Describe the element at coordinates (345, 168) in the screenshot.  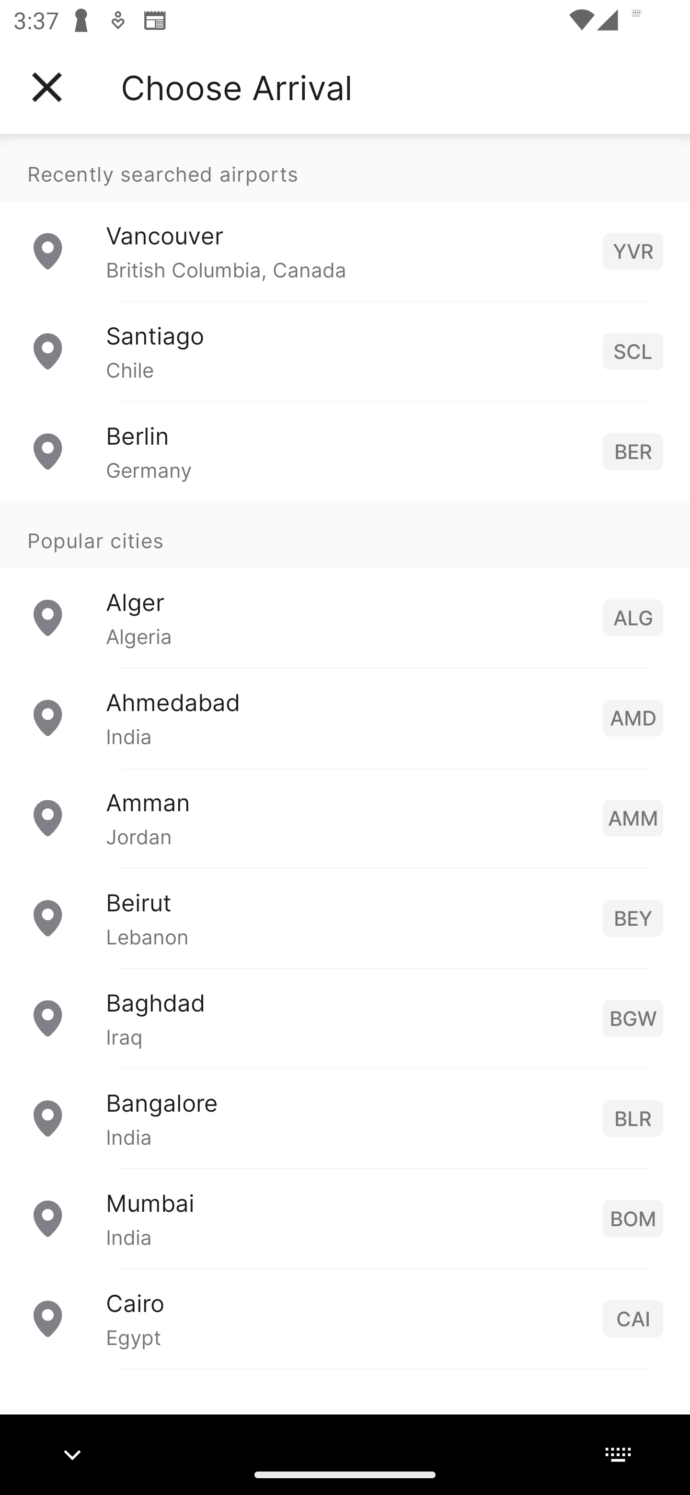
I see `Recently searched airports` at that location.